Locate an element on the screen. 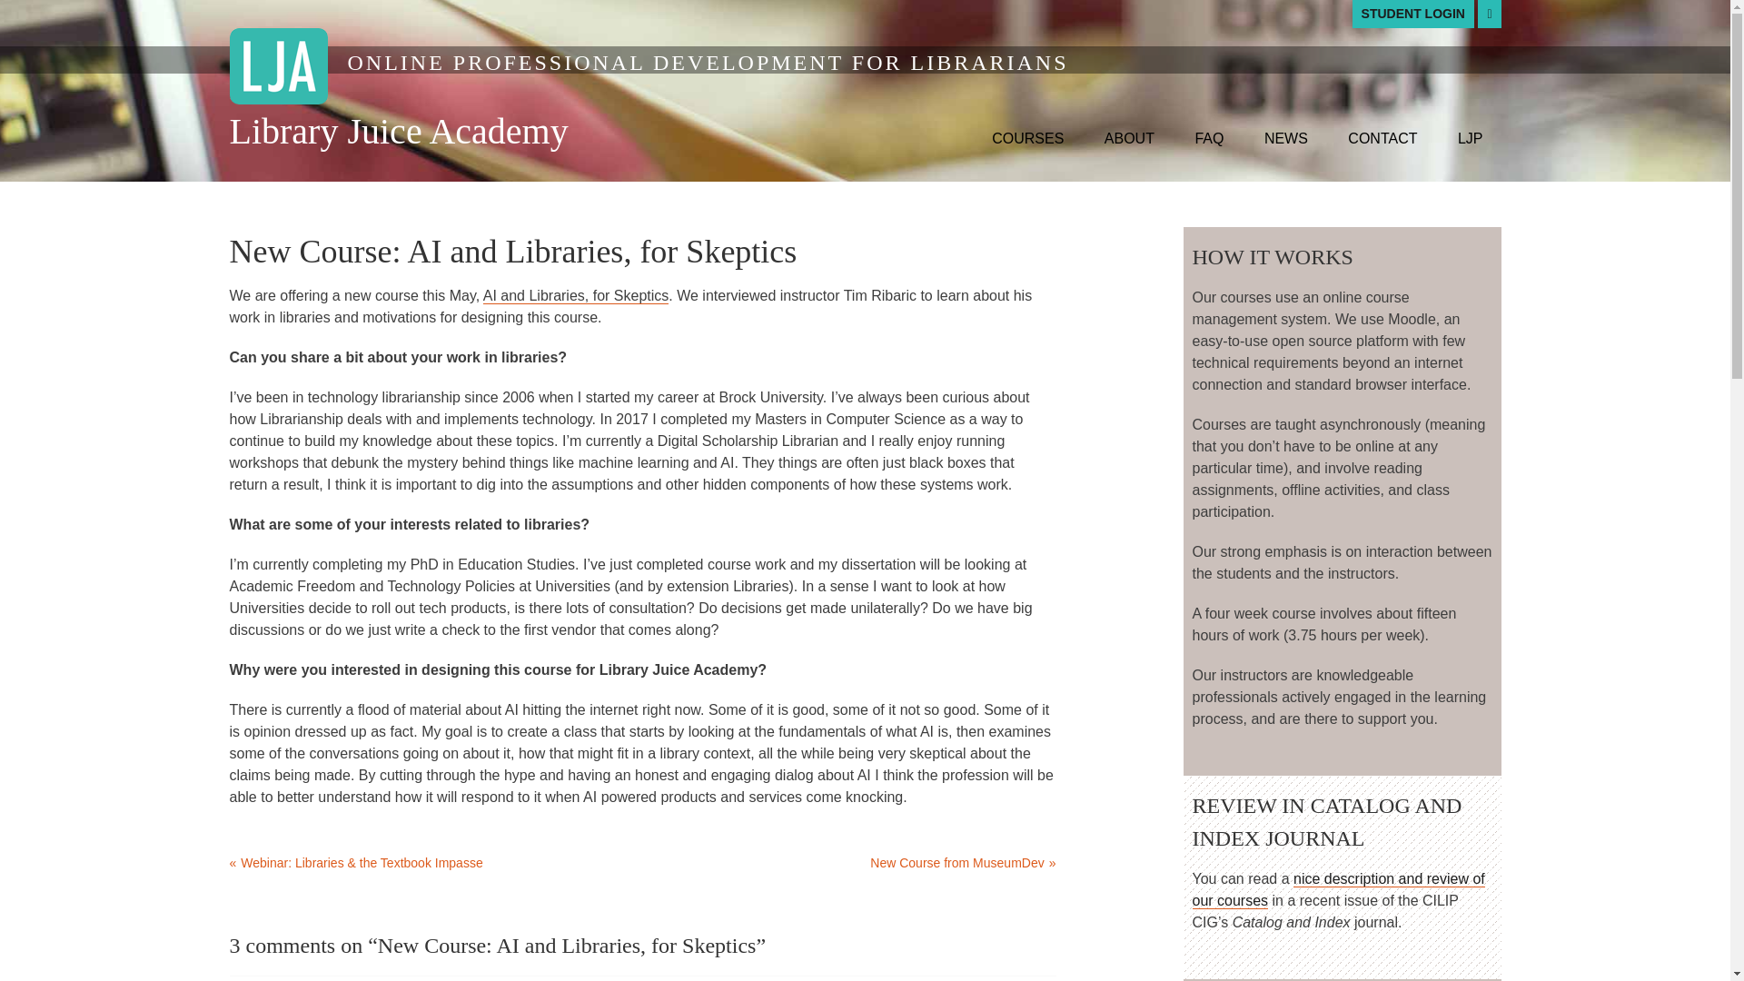 The height and width of the screenshot is (981, 1744). ABOUT is located at coordinates (1129, 138).